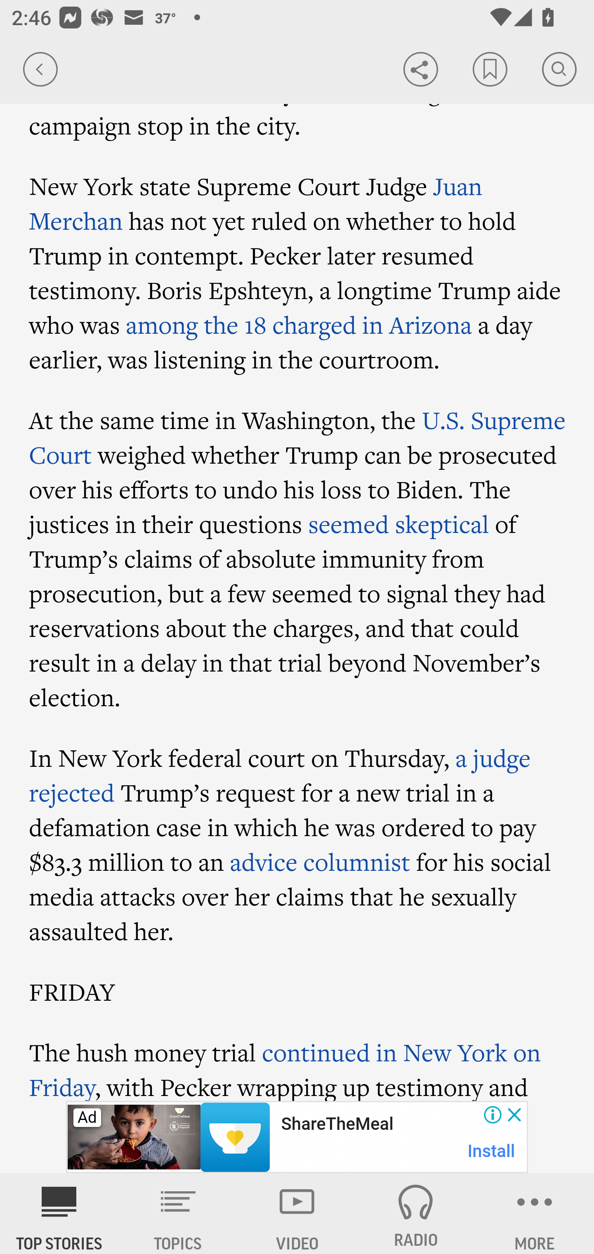 This screenshot has height=1254, width=594. What do you see at coordinates (320, 861) in the screenshot?
I see `advice columnist` at bounding box center [320, 861].